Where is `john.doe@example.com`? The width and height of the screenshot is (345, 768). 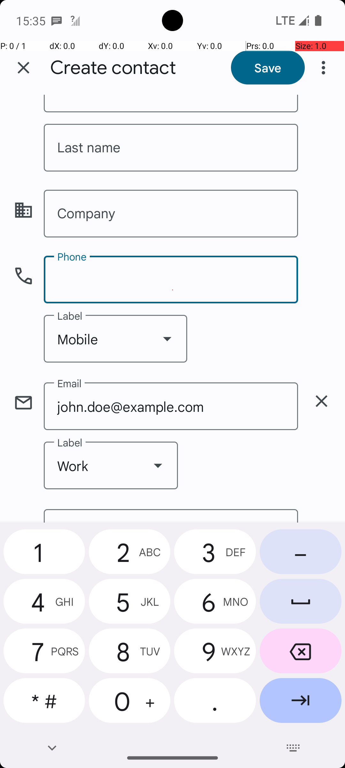 john.doe@example.com is located at coordinates (171, 406).